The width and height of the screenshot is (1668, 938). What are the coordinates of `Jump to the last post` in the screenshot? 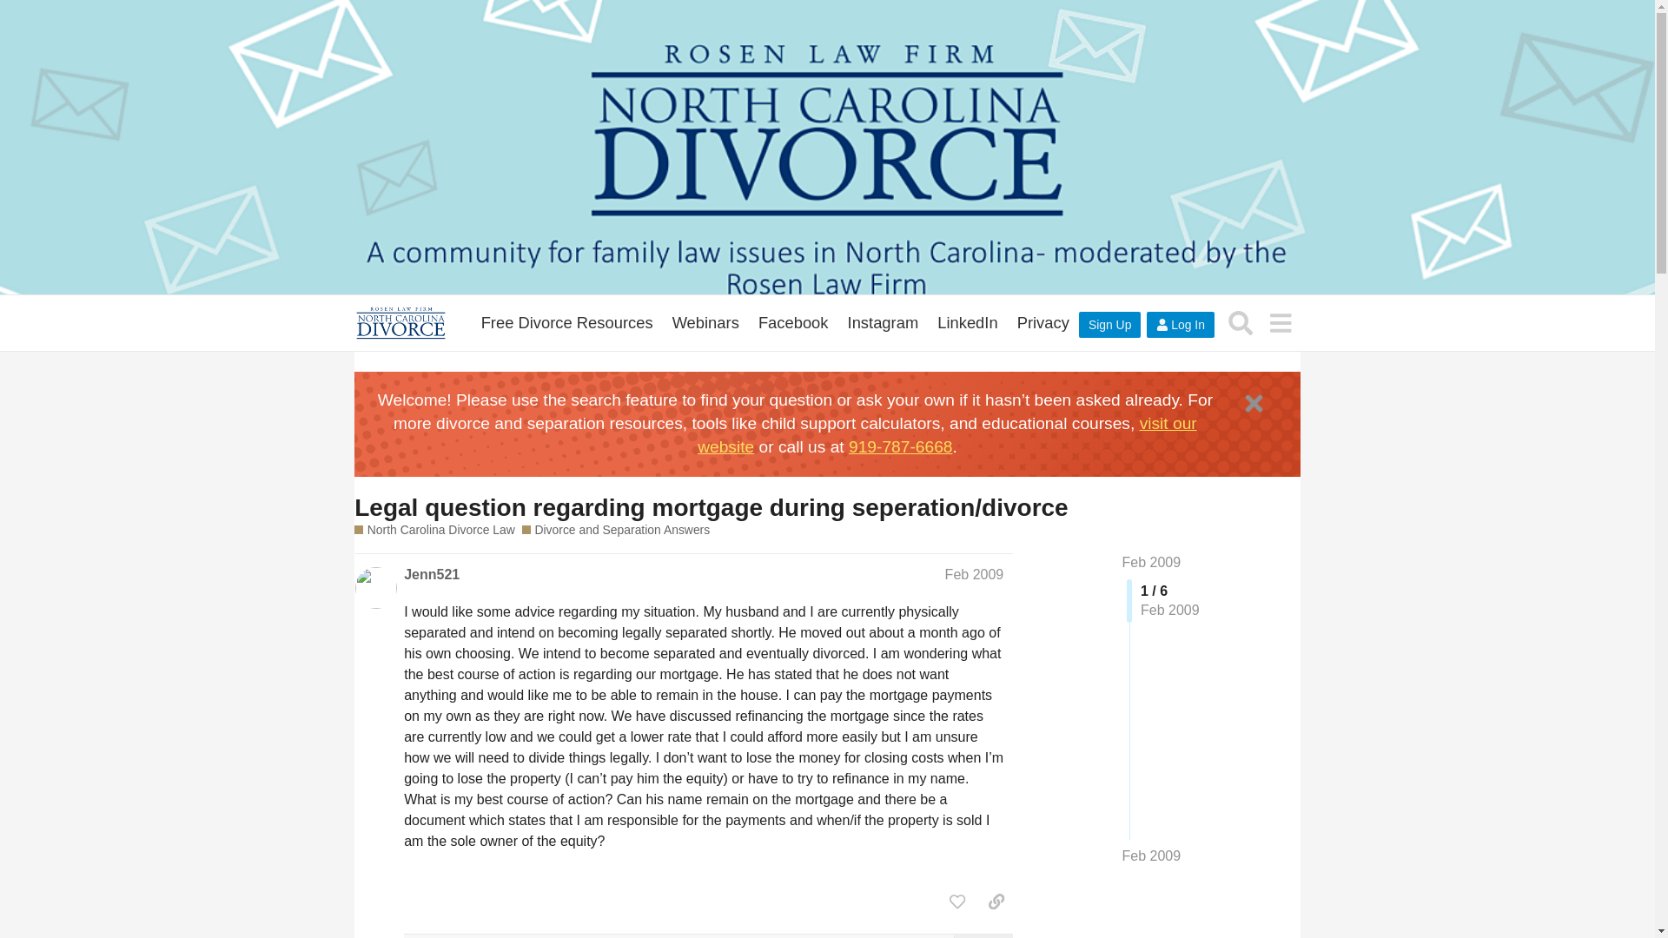 It's located at (1152, 855).